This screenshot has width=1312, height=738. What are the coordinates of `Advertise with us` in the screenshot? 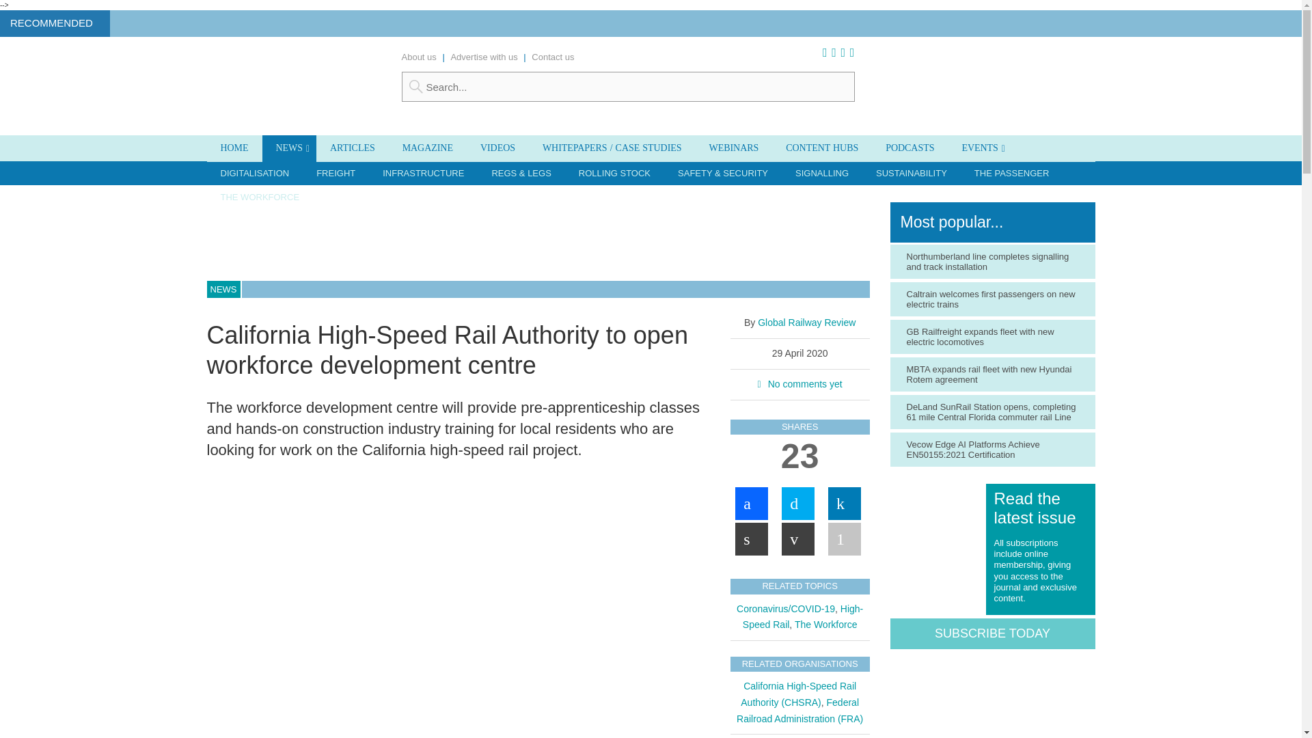 It's located at (483, 56).